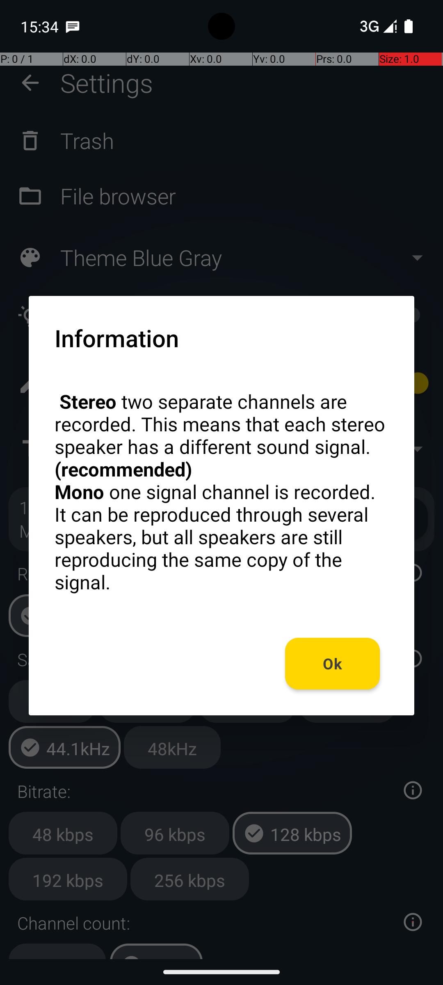 The height and width of the screenshot is (985, 443). What do you see at coordinates (116, 338) in the screenshot?
I see `Information` at bounding box center [116, 338].